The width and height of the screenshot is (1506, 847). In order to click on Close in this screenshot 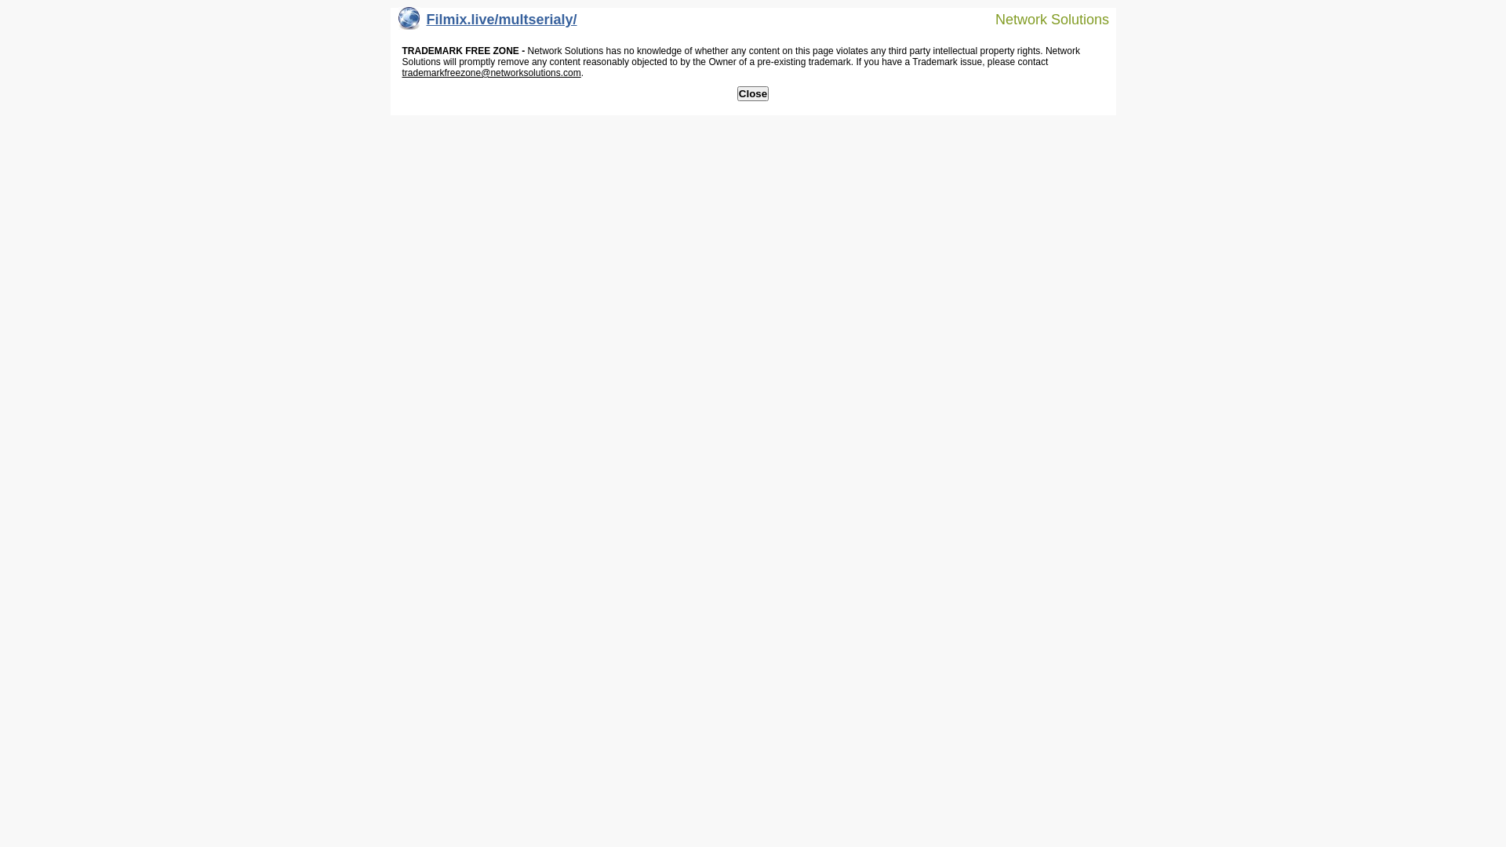, I will do `click(753, 94)`.